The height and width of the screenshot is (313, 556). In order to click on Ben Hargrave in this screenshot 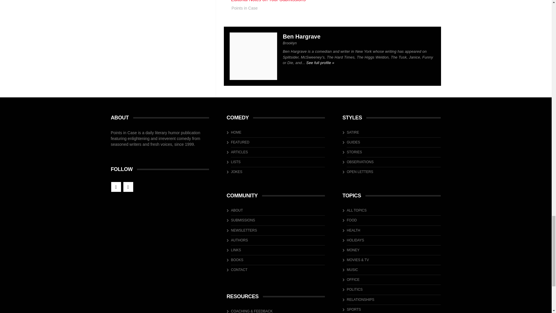, I will do `click(301, 37)`.